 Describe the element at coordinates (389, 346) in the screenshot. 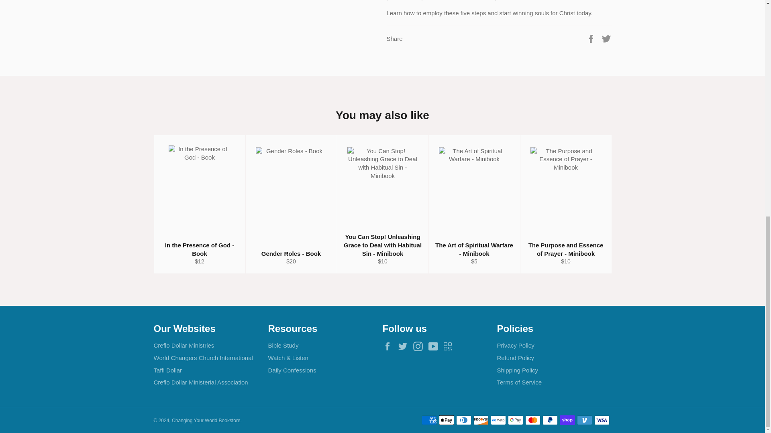

I see `Changing Your World Bookstore on Facebook` at that location.